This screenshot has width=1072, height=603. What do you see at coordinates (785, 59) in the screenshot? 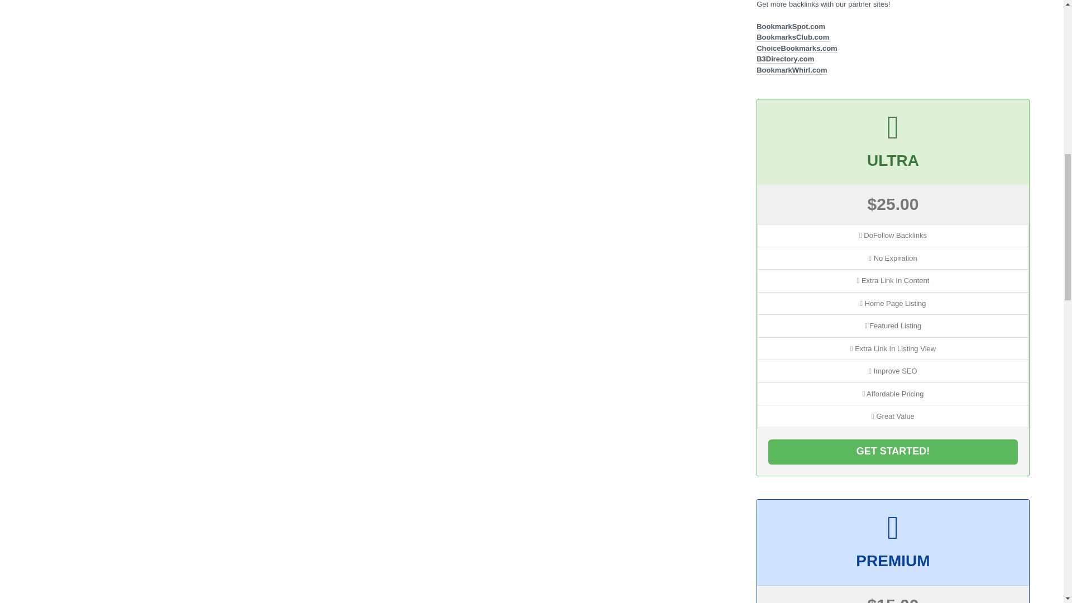
I see `B3Directory.com` at bounding box center [785, 59].